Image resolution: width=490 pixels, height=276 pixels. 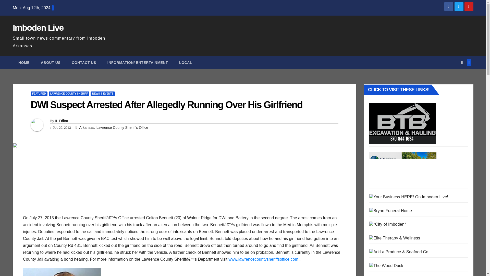 What do you see at coordinates (24, 63) in the screenshot?
I see `Home` at bounding box center [24, 63].